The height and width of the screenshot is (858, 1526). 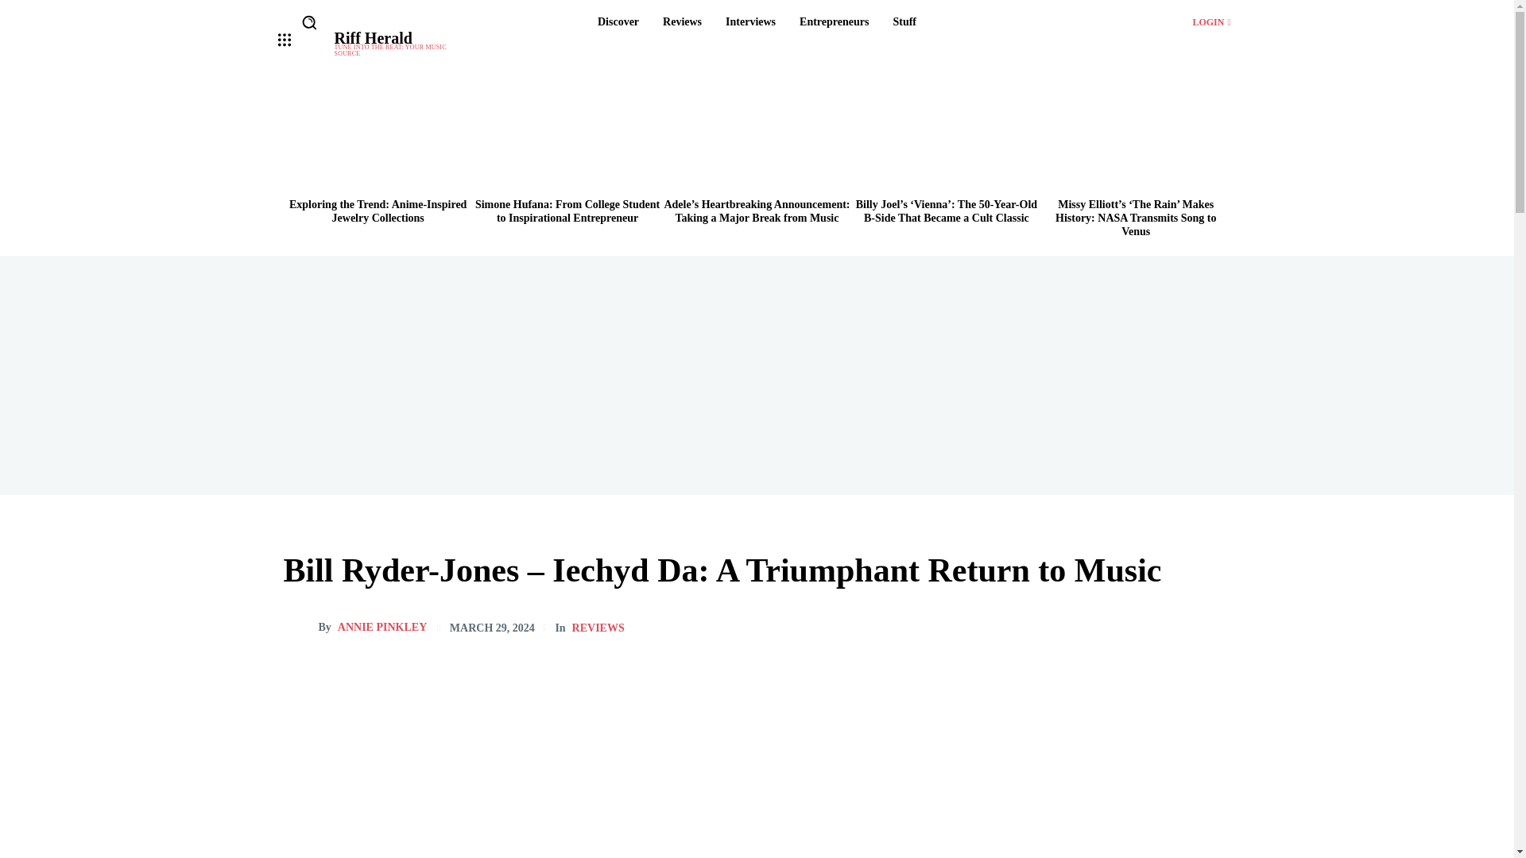 I want to click on Entrepreneurs, so click(x=378, y=211).